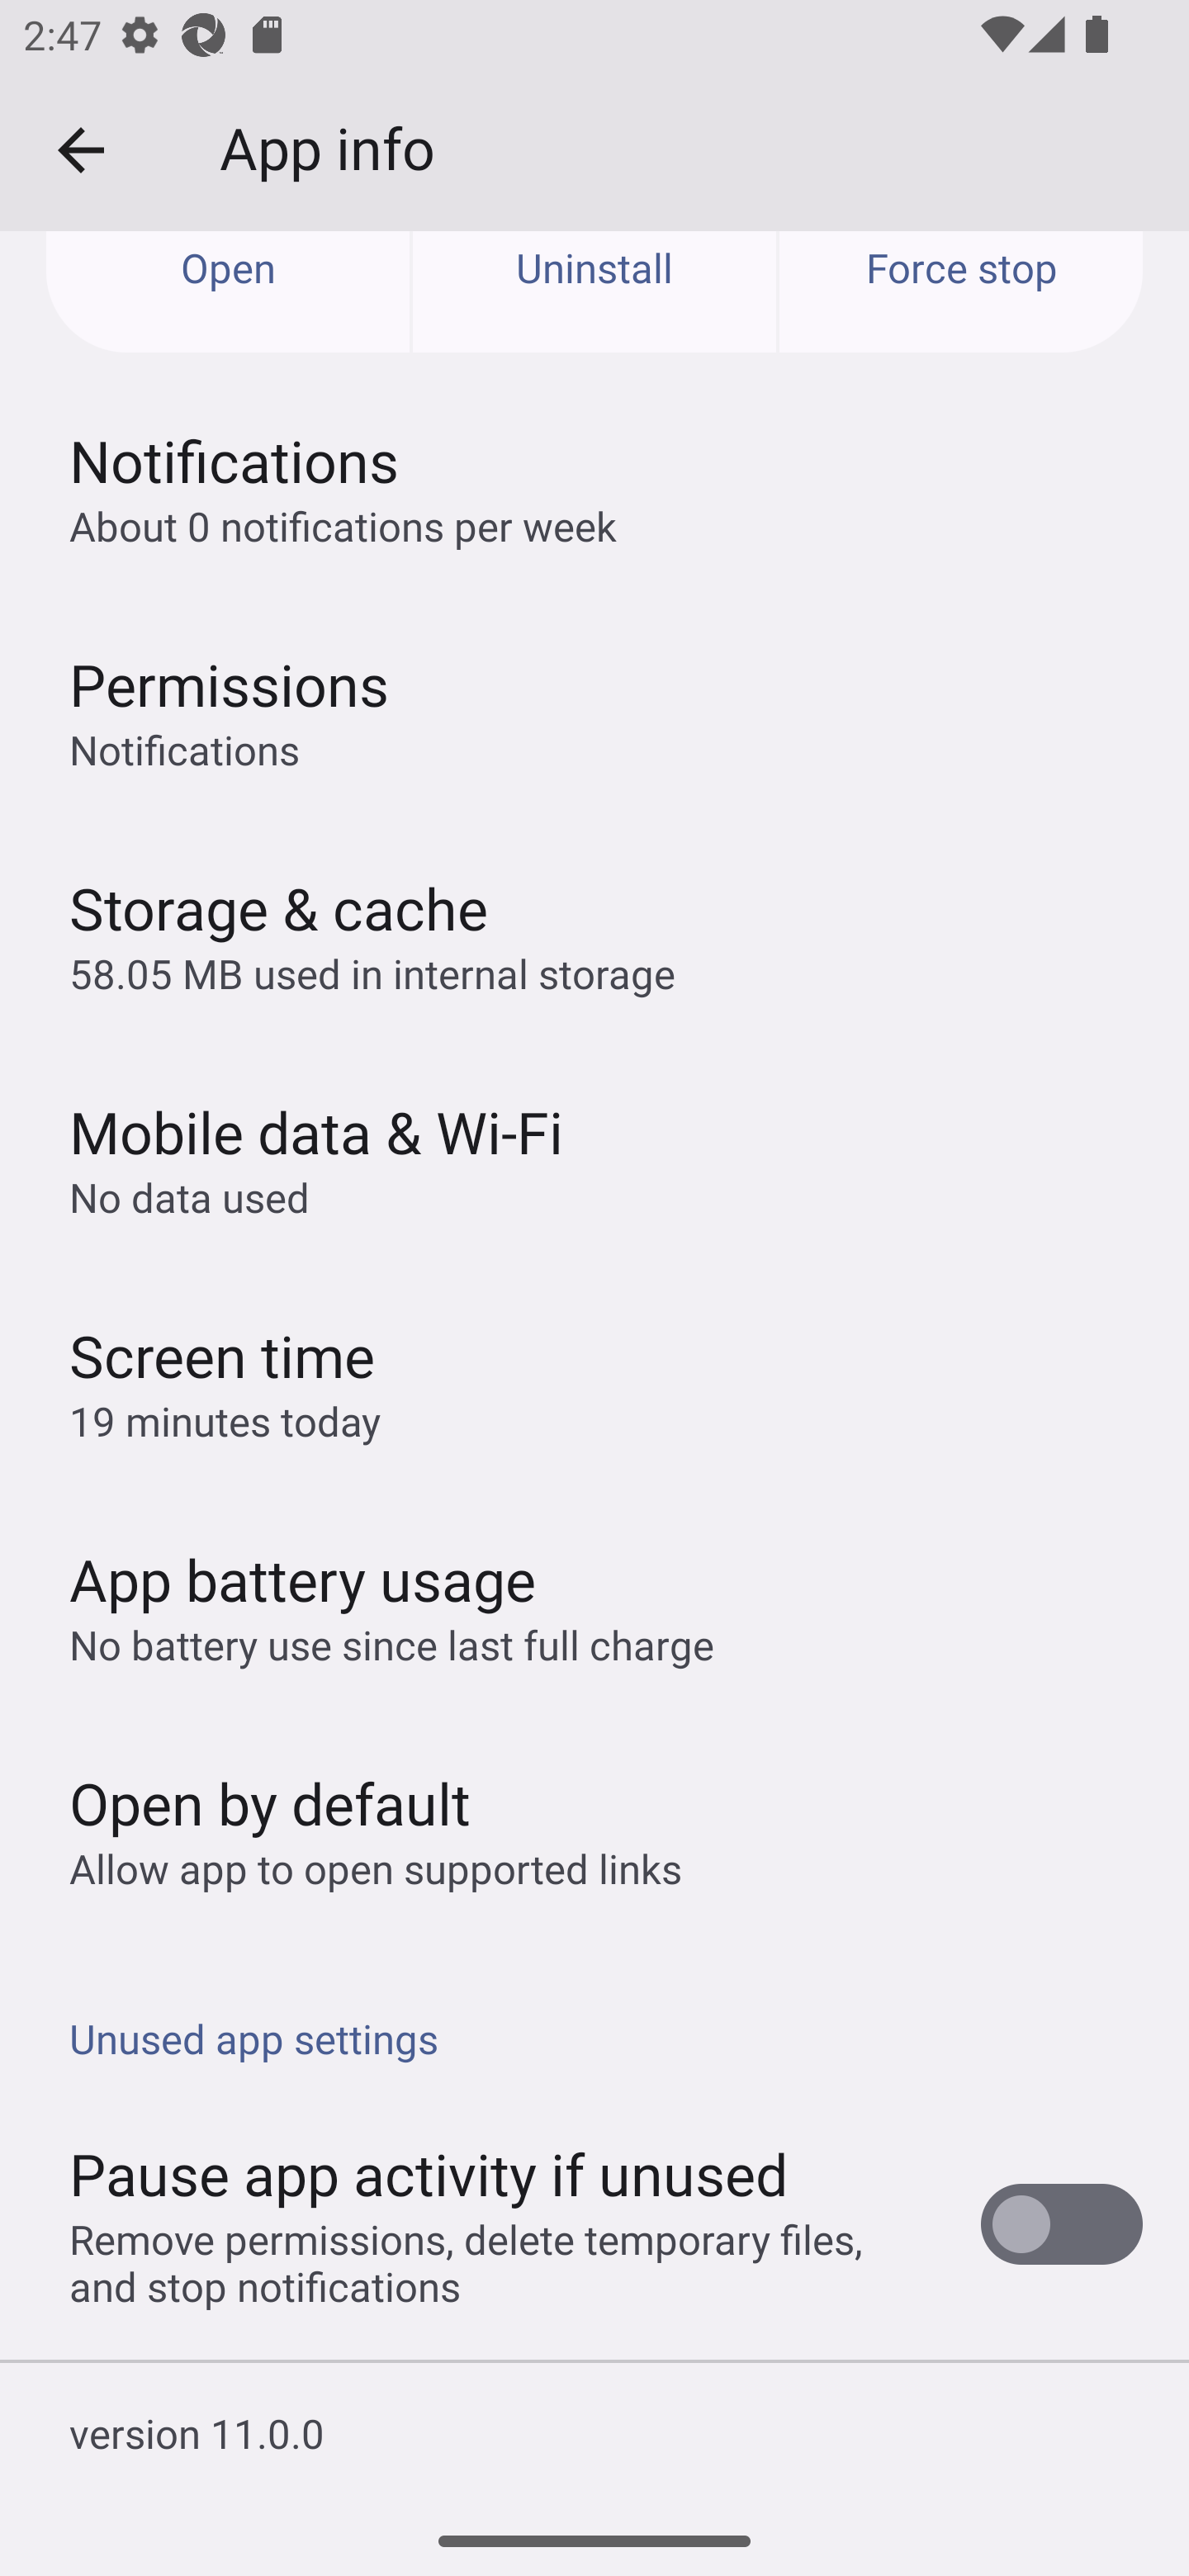 The height and width of the screenshot is (2576, 1189). I want to click on Open by default Allow app to open supported links, so click(594, 1830).